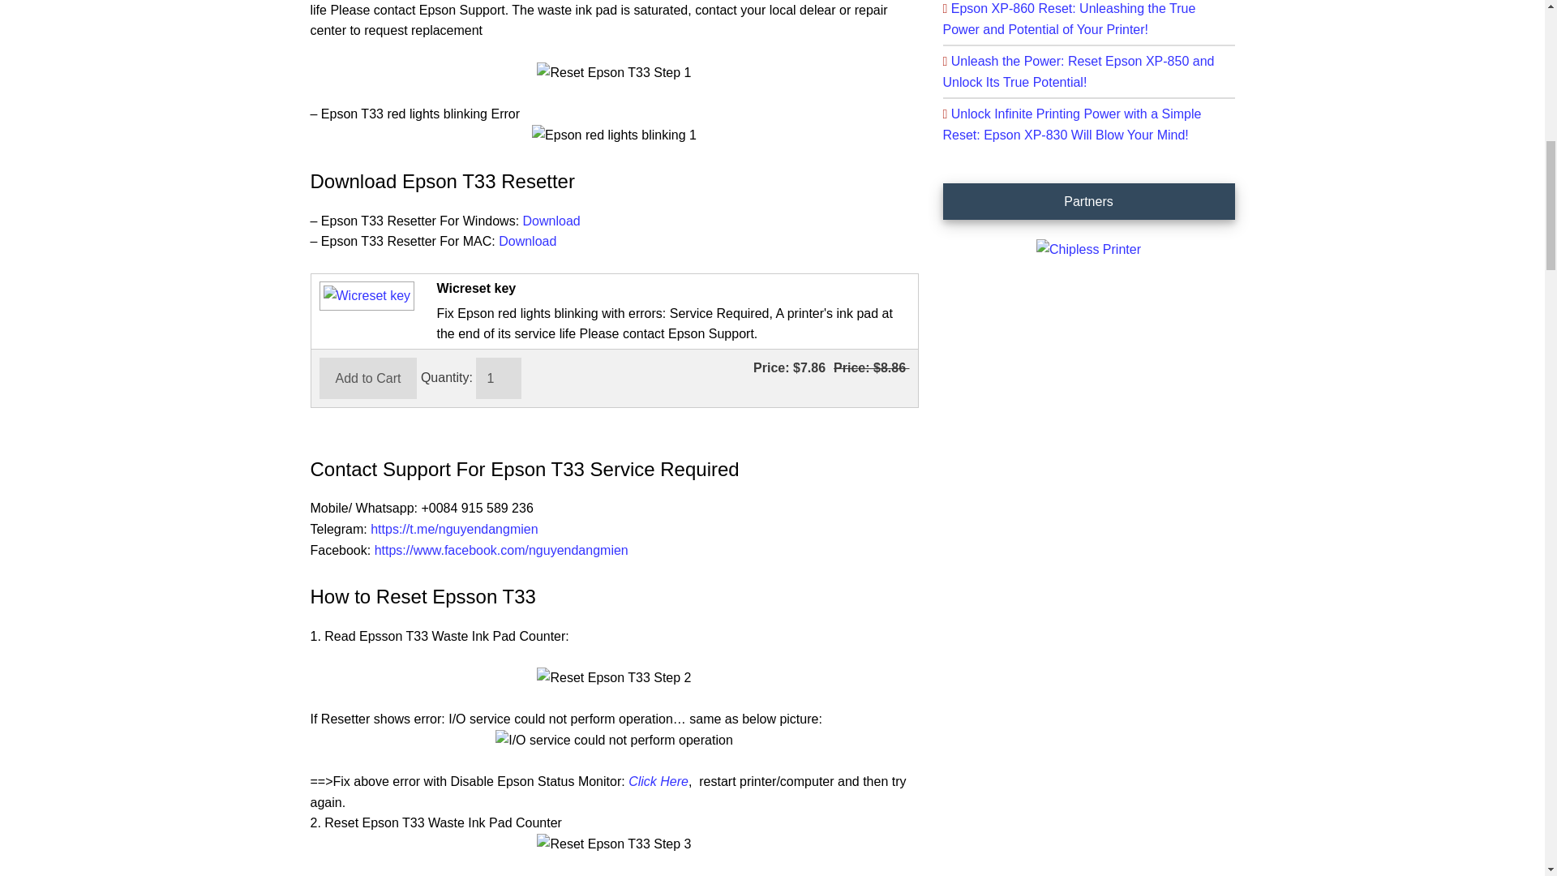 Image resolution: width=1557 pixels, height=876 pixels. I want to click on Reset Epson T33 Step 1, so click(614, 72).